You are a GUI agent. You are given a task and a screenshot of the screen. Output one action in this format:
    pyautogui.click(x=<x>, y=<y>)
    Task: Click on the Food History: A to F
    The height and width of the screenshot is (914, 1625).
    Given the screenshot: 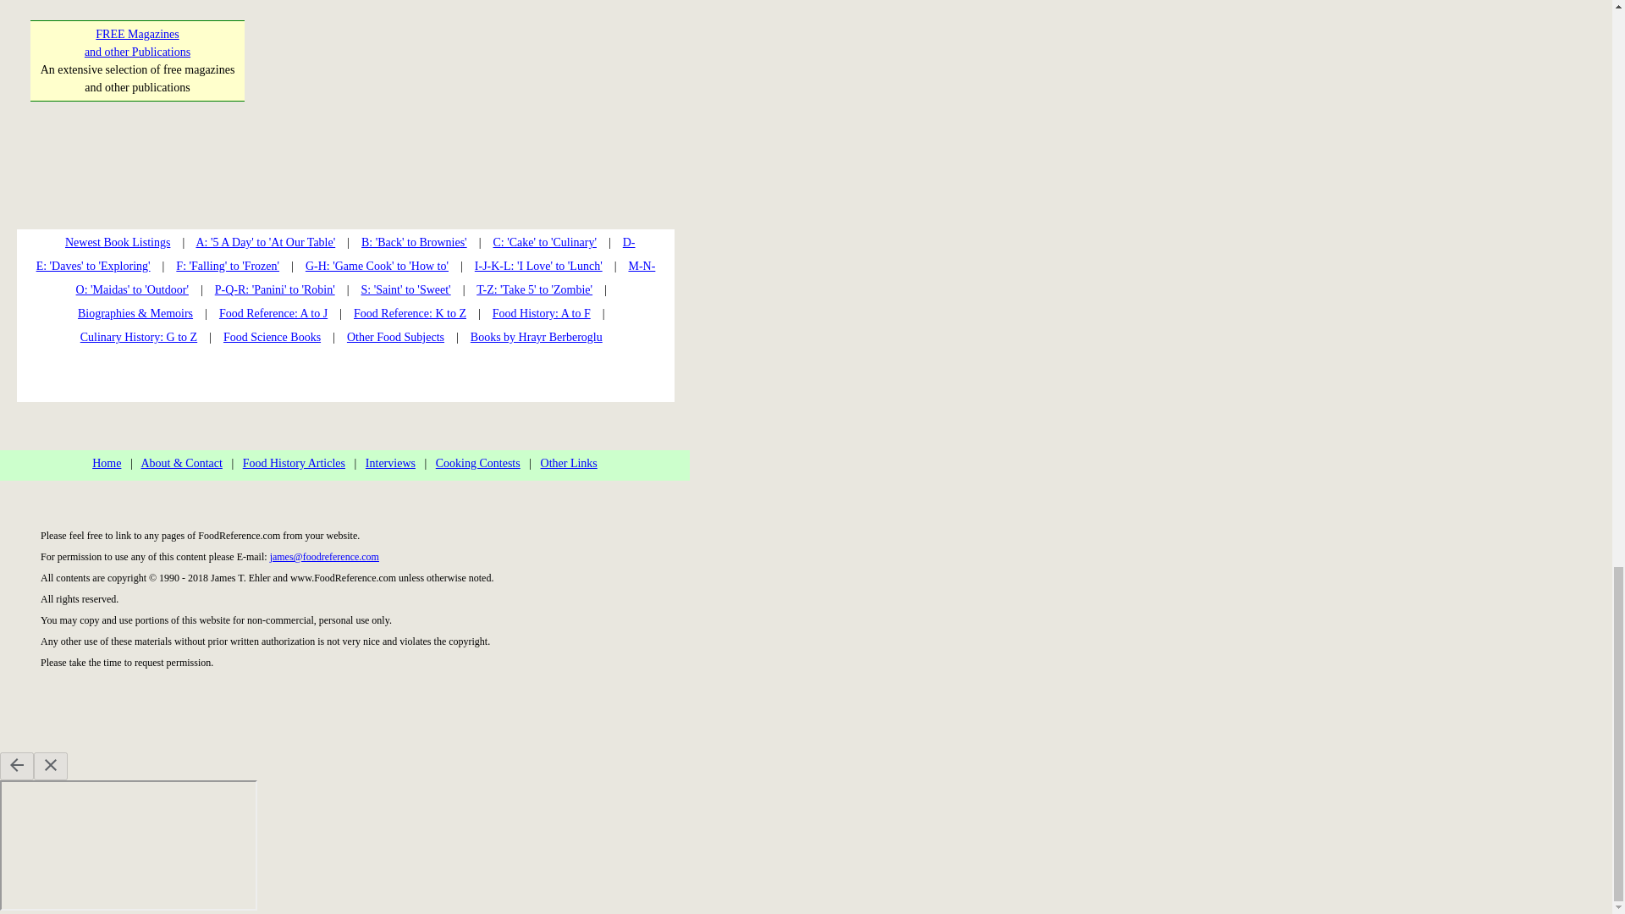 What is the action you would take?
    pyautogui.click(x=542, y=313)
    